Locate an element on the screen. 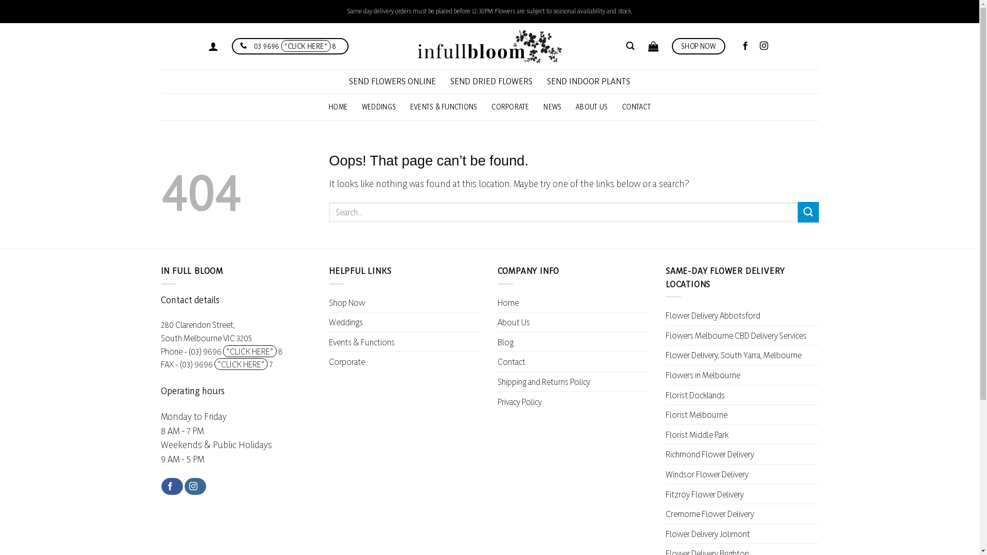  Richmond Flower Delivery is located at coordinates (710, 454).